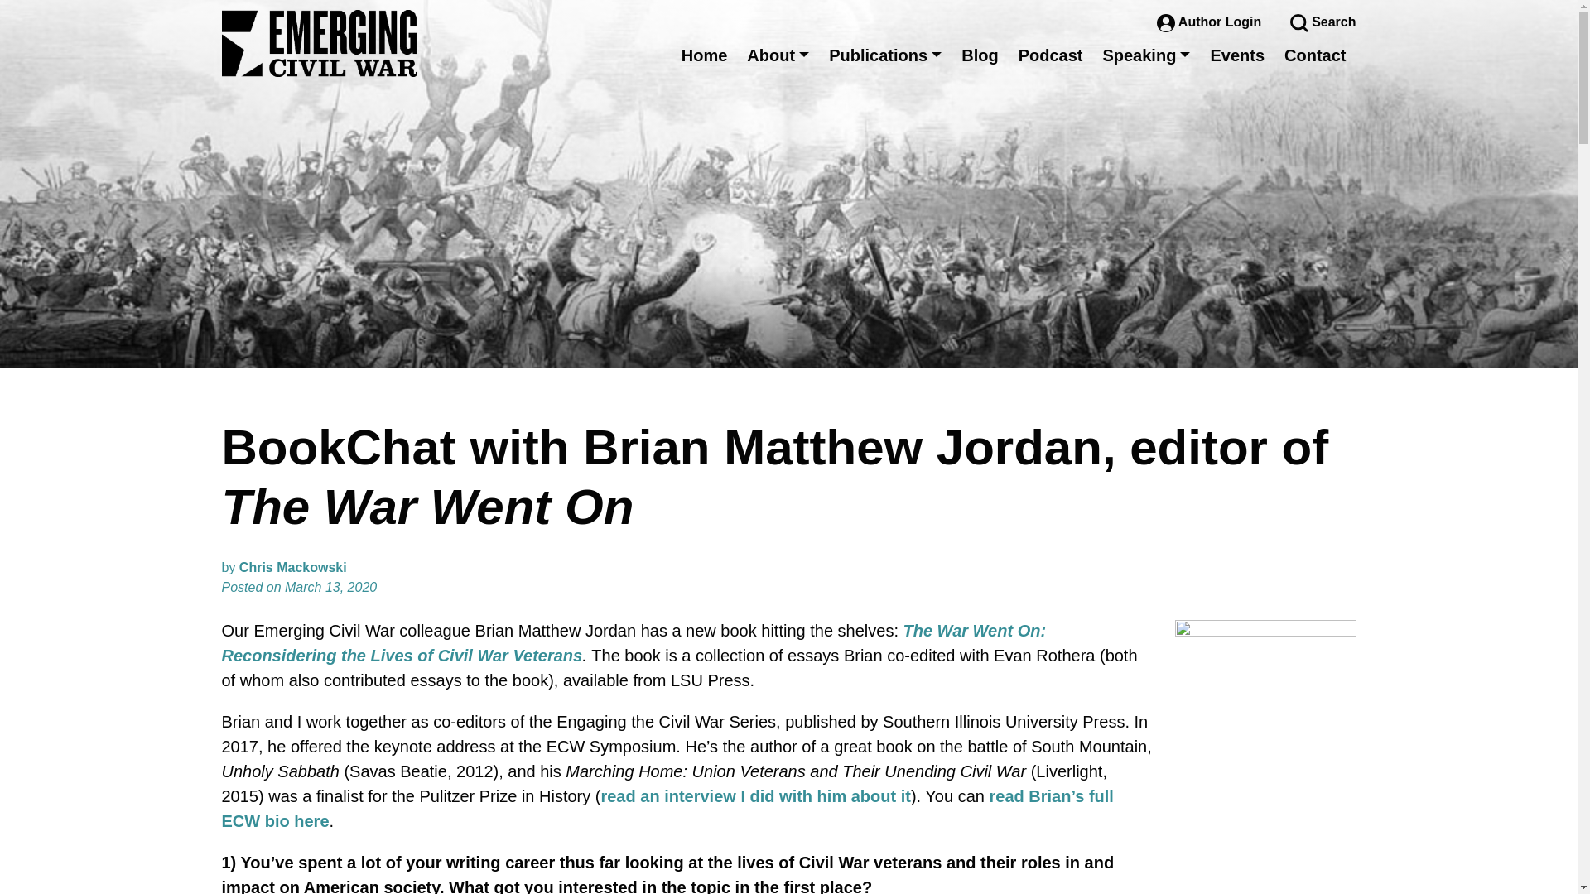  I want to click on Speaking, so click(1146, 55).